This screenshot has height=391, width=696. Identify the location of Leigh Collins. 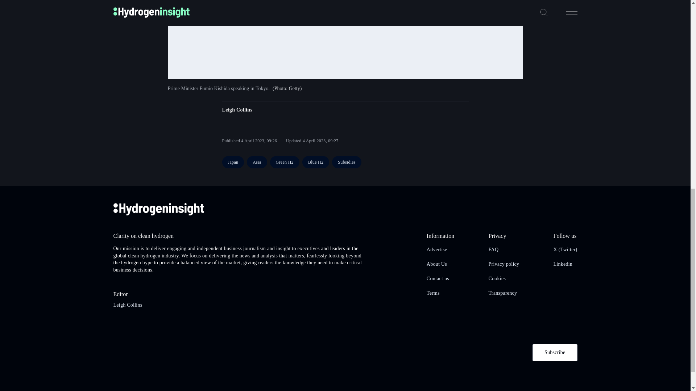
(237, 110).